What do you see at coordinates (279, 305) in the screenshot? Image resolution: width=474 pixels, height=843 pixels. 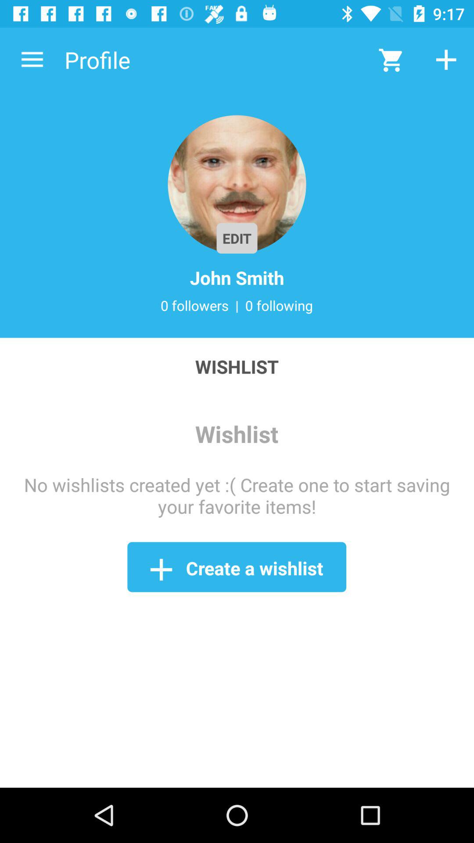 I see `turn off icon next to the   |` at bounding box center [279, 305].